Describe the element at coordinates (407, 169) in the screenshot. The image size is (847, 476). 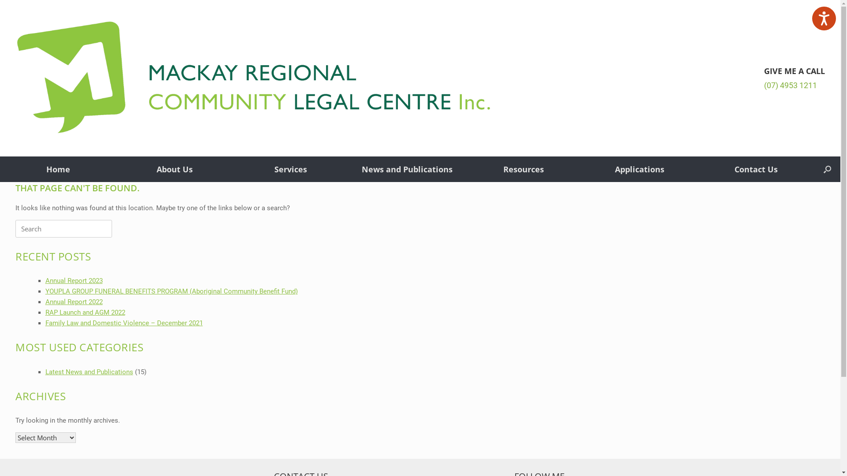
I see `News and Publications` at that location.